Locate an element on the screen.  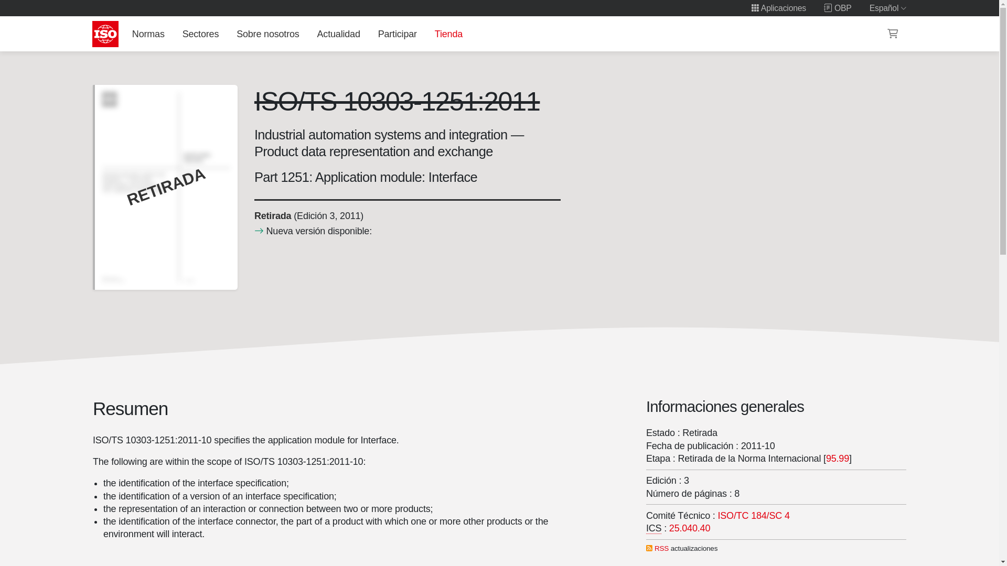
Industrial data is located at coordinates (753, 516).